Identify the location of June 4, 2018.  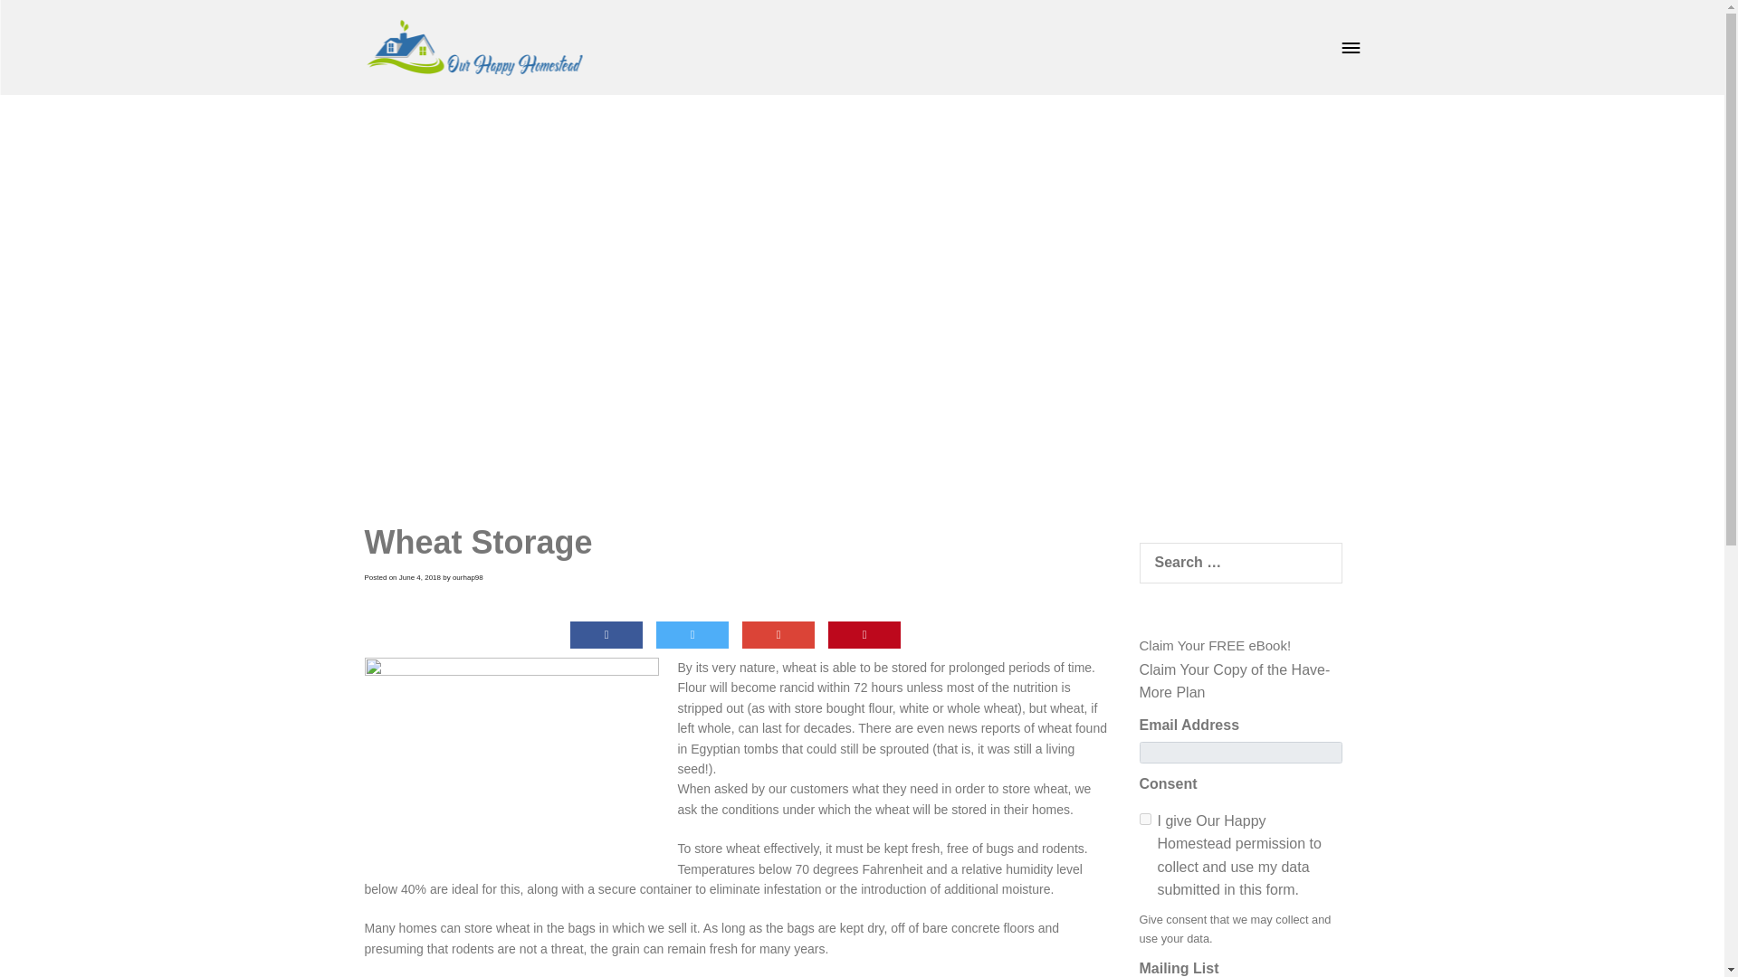
(420, 577).